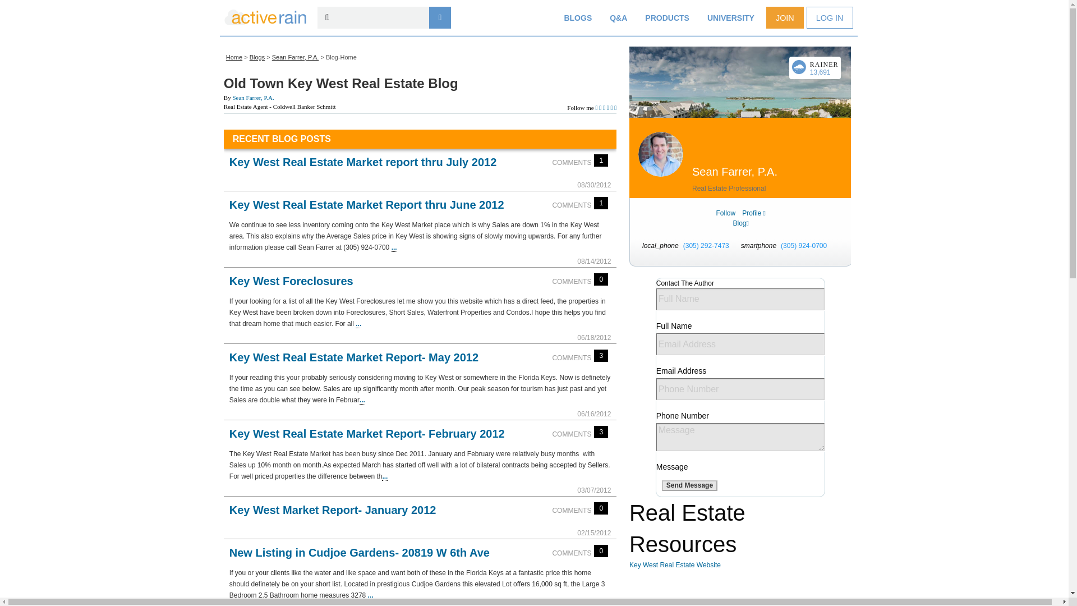 The width and height of the screenshot is (1077, 606). Describe the element at coordinates (295, 57) in the screenshot. I see `Sean Farrer, P.A.` at that location.